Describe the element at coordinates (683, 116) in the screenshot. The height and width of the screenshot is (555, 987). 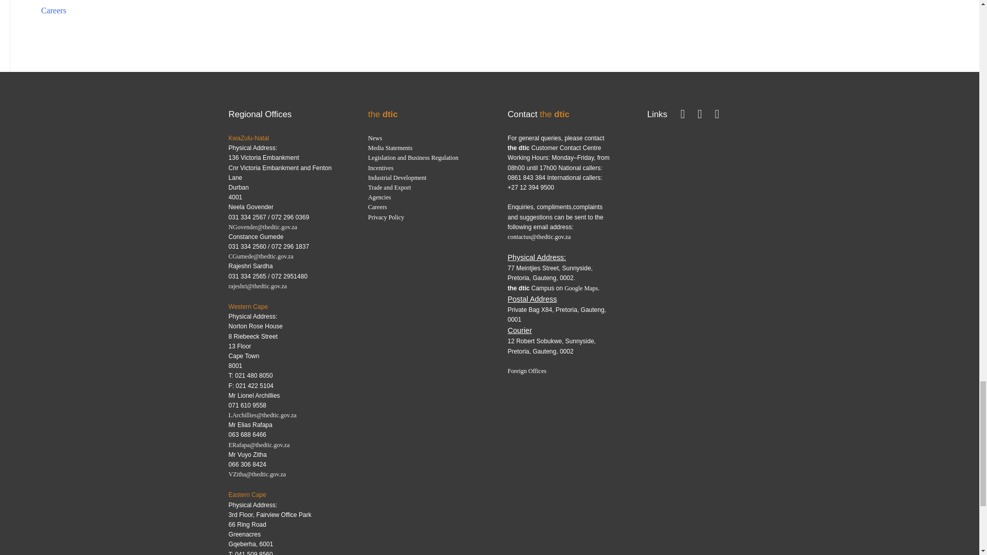
I see `Facebook` at that location.